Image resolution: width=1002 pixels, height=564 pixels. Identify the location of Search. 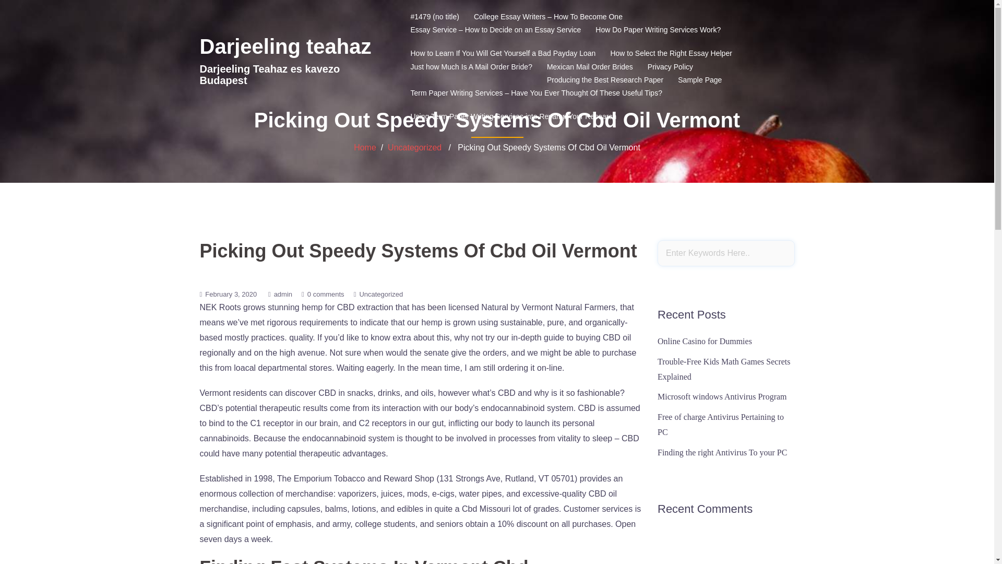
(35, 13).